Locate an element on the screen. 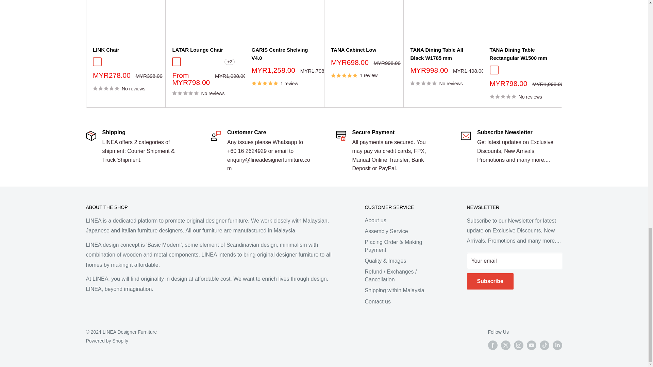 The image size is (653, 367). Dark Grey PVC is located at coordinates (107, 62).